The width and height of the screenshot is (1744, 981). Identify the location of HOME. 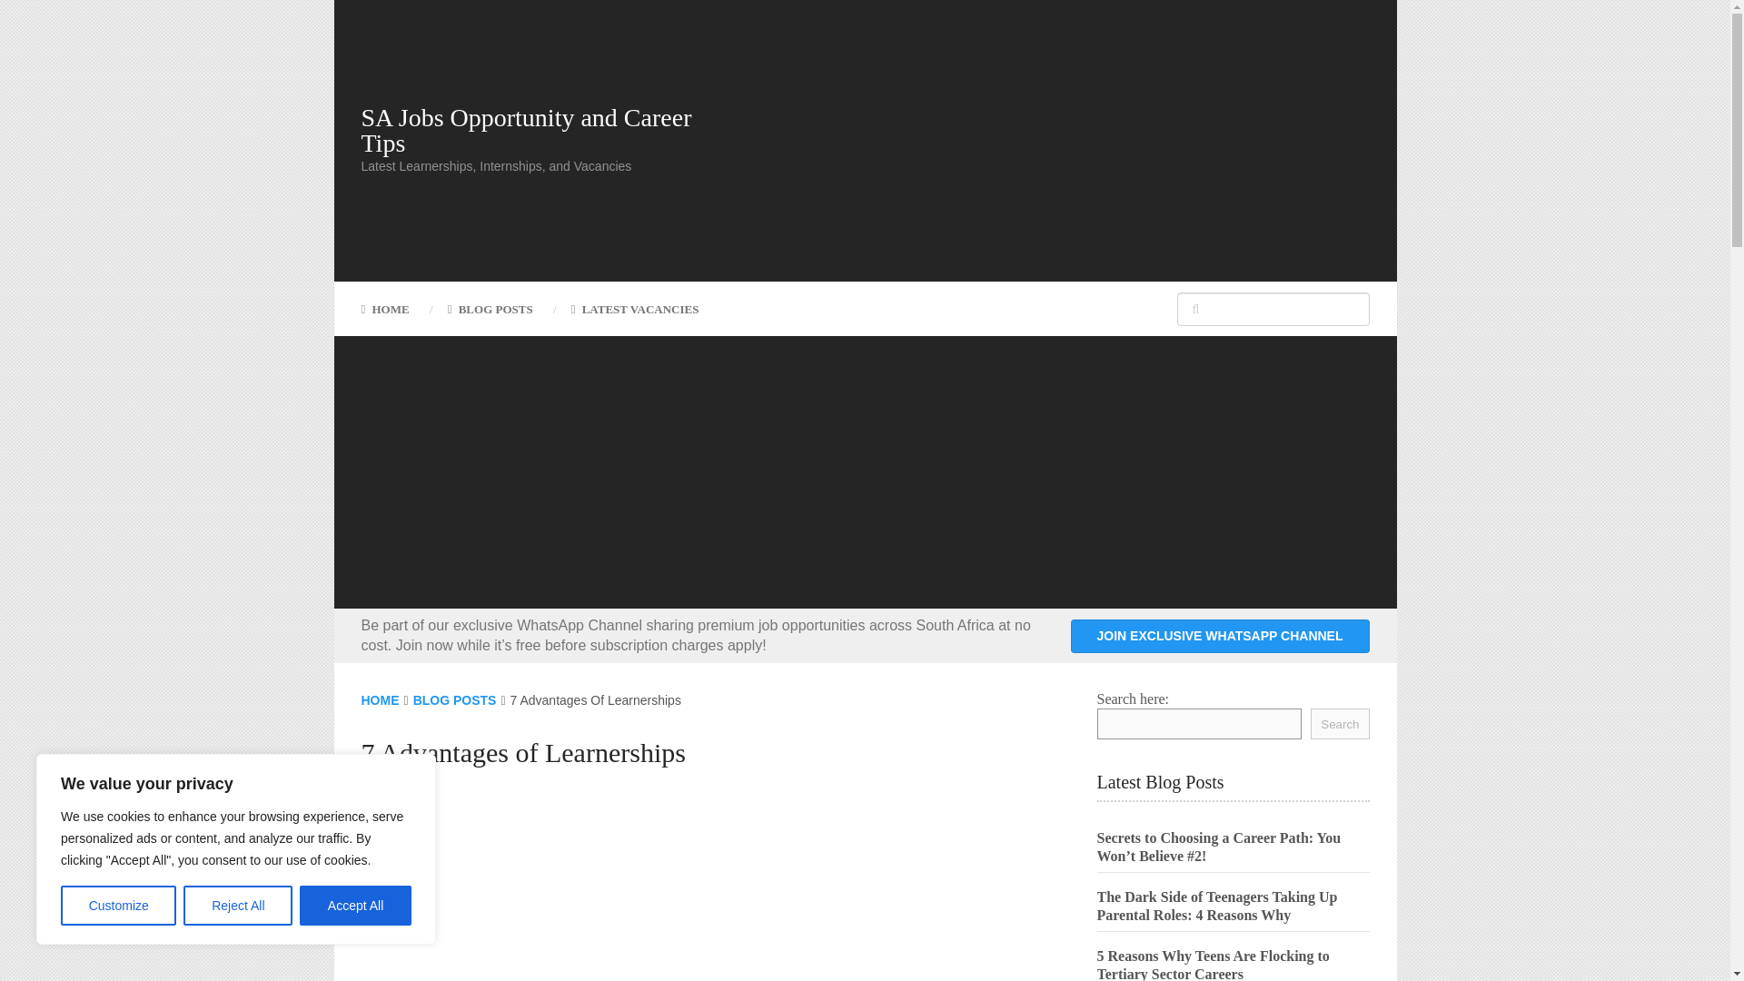
(394, 309).